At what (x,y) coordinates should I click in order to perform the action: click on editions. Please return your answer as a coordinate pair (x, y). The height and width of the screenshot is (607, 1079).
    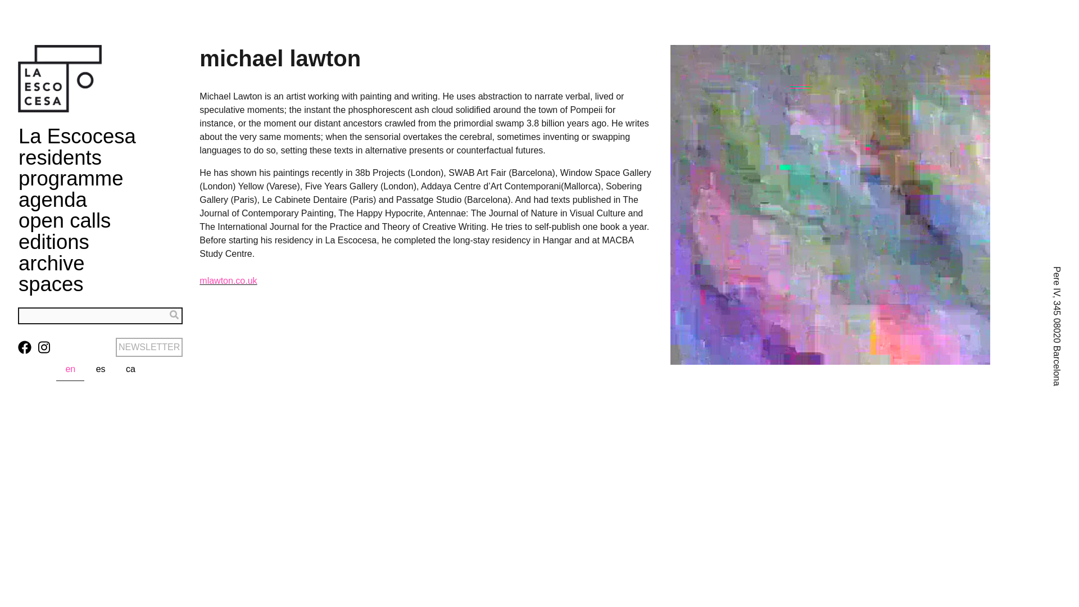
    Looking at the image, I should click on (54, 242).